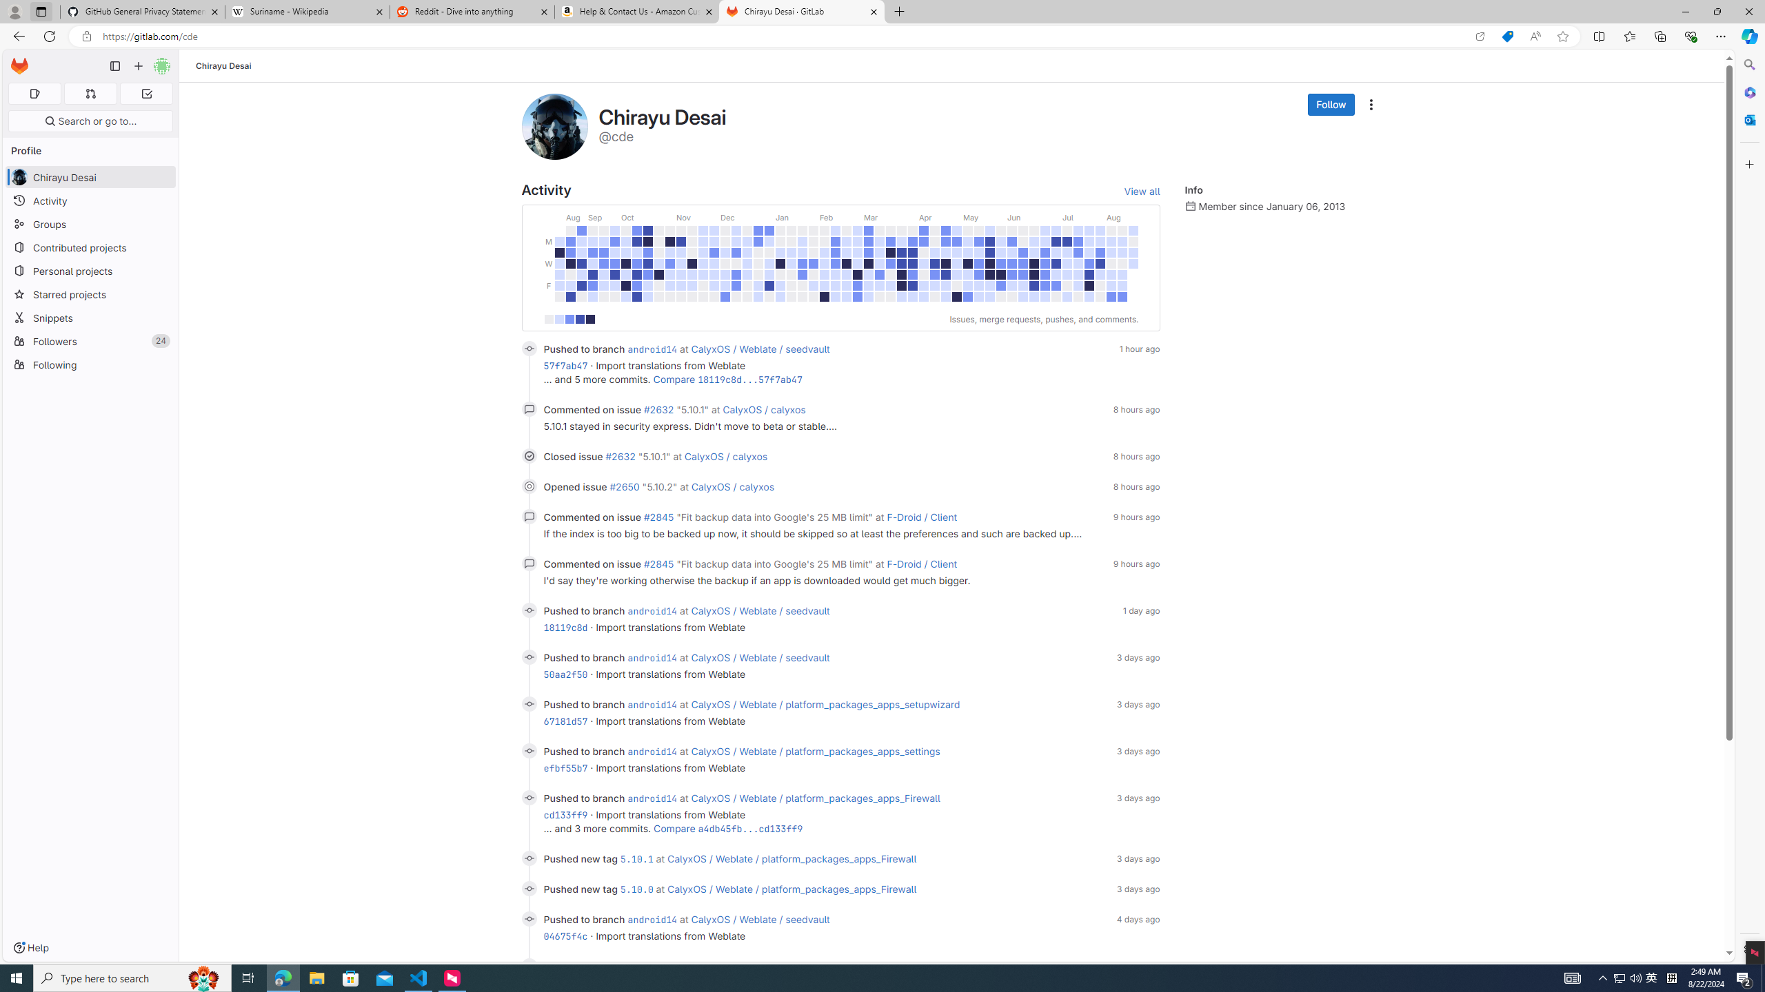 The height and width of the screenshot is (992, 1765). What do you see at coordinates (91, 225) in the screenshot?
I see `Groups` at bounding box center [91, 225].